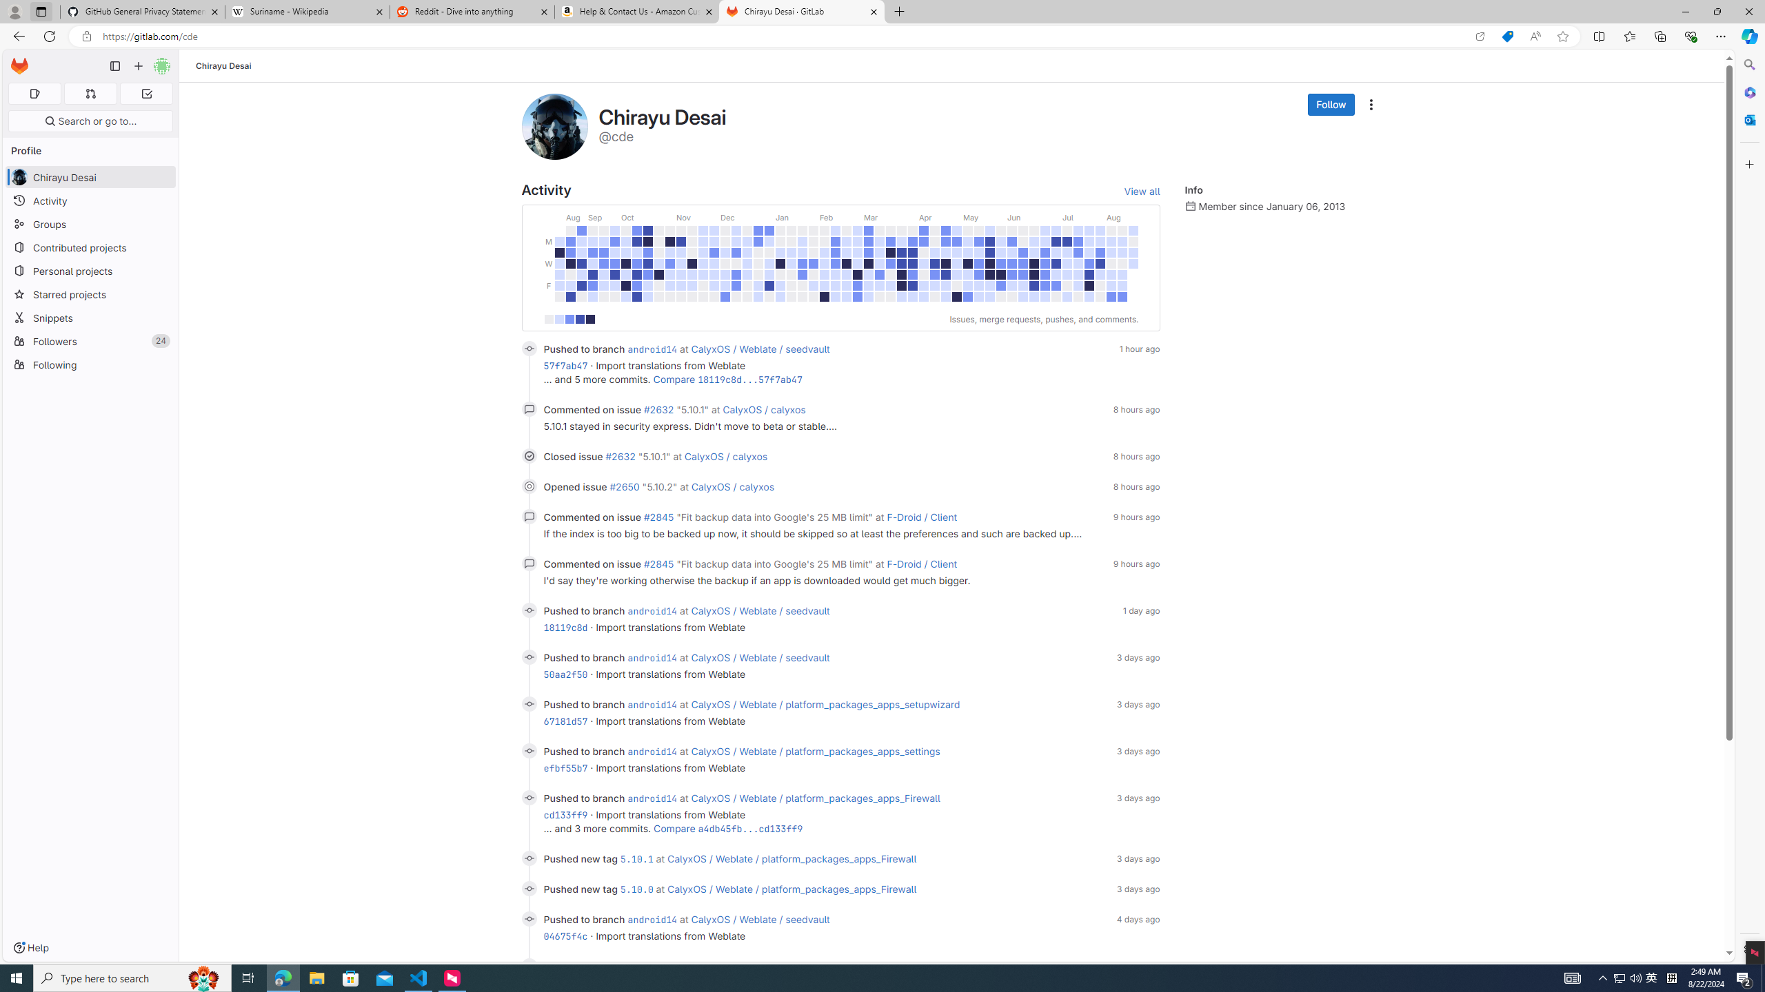 The height and width of the screenshot is (992, 1765). What do you see at coordinates (91, 225) in the screenshot?
I see `Groups` at bounding box center [91, 225].